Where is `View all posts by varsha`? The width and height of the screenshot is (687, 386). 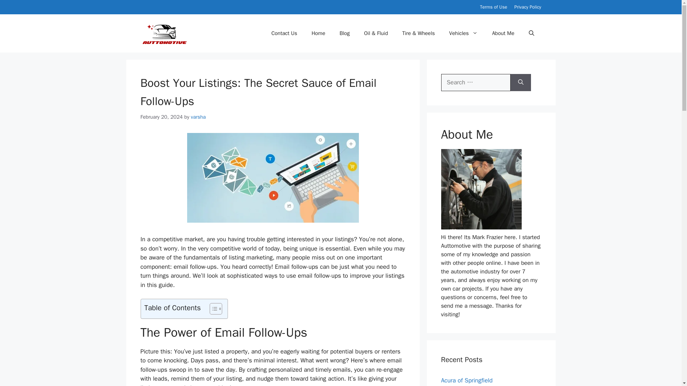
View all posts by varsha is located at coordinates (198, 117).